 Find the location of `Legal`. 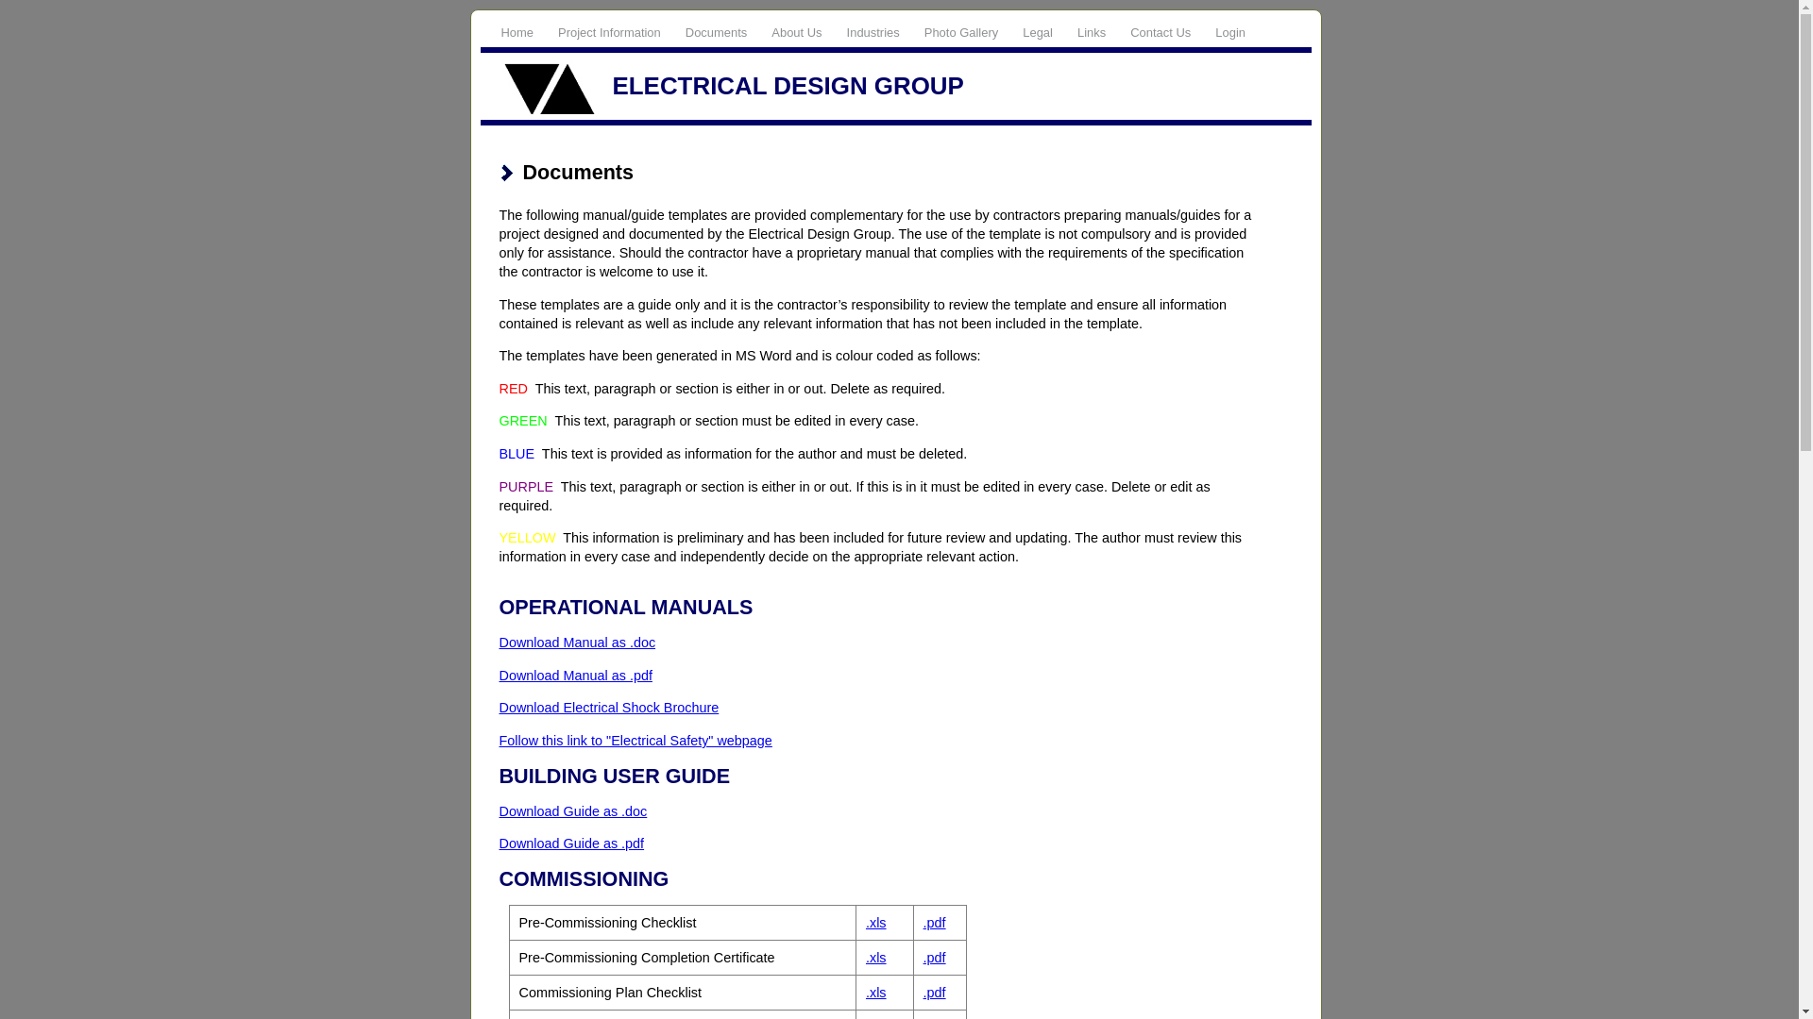

Legal is located at coordinates (1044, 32).